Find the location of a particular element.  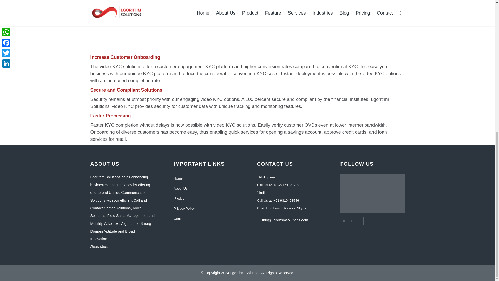

Linkedin is located at coordinates (359, 221).